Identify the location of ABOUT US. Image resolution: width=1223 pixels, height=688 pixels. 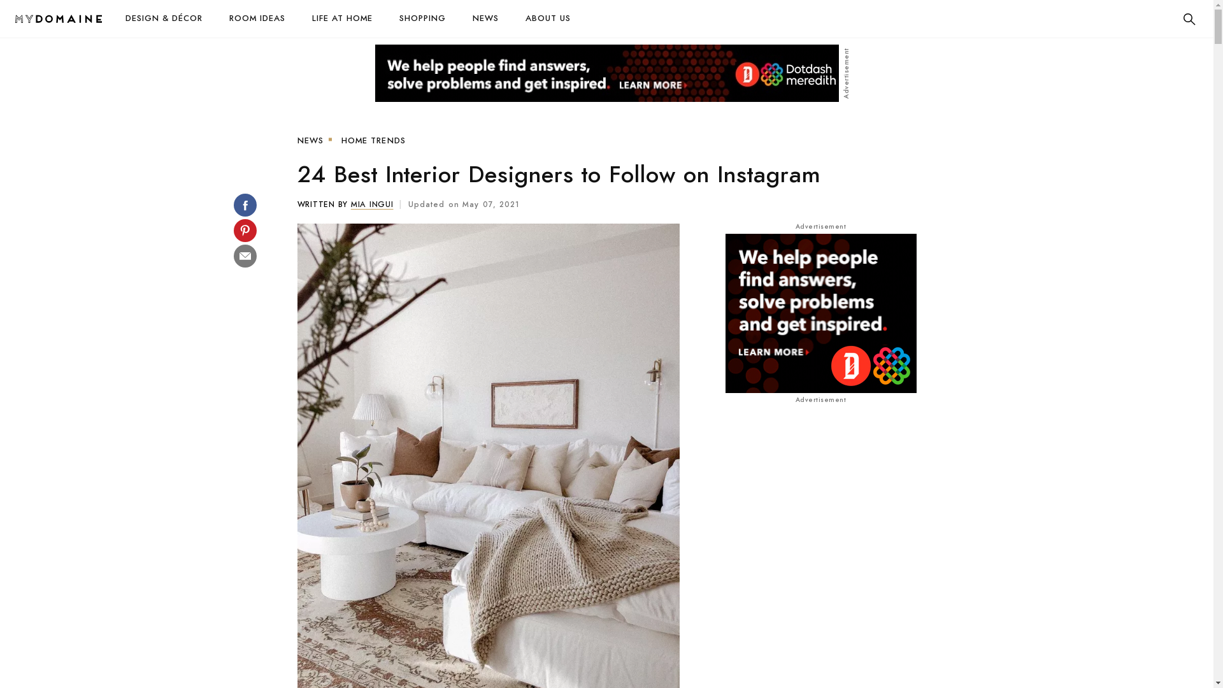
(548, 19).